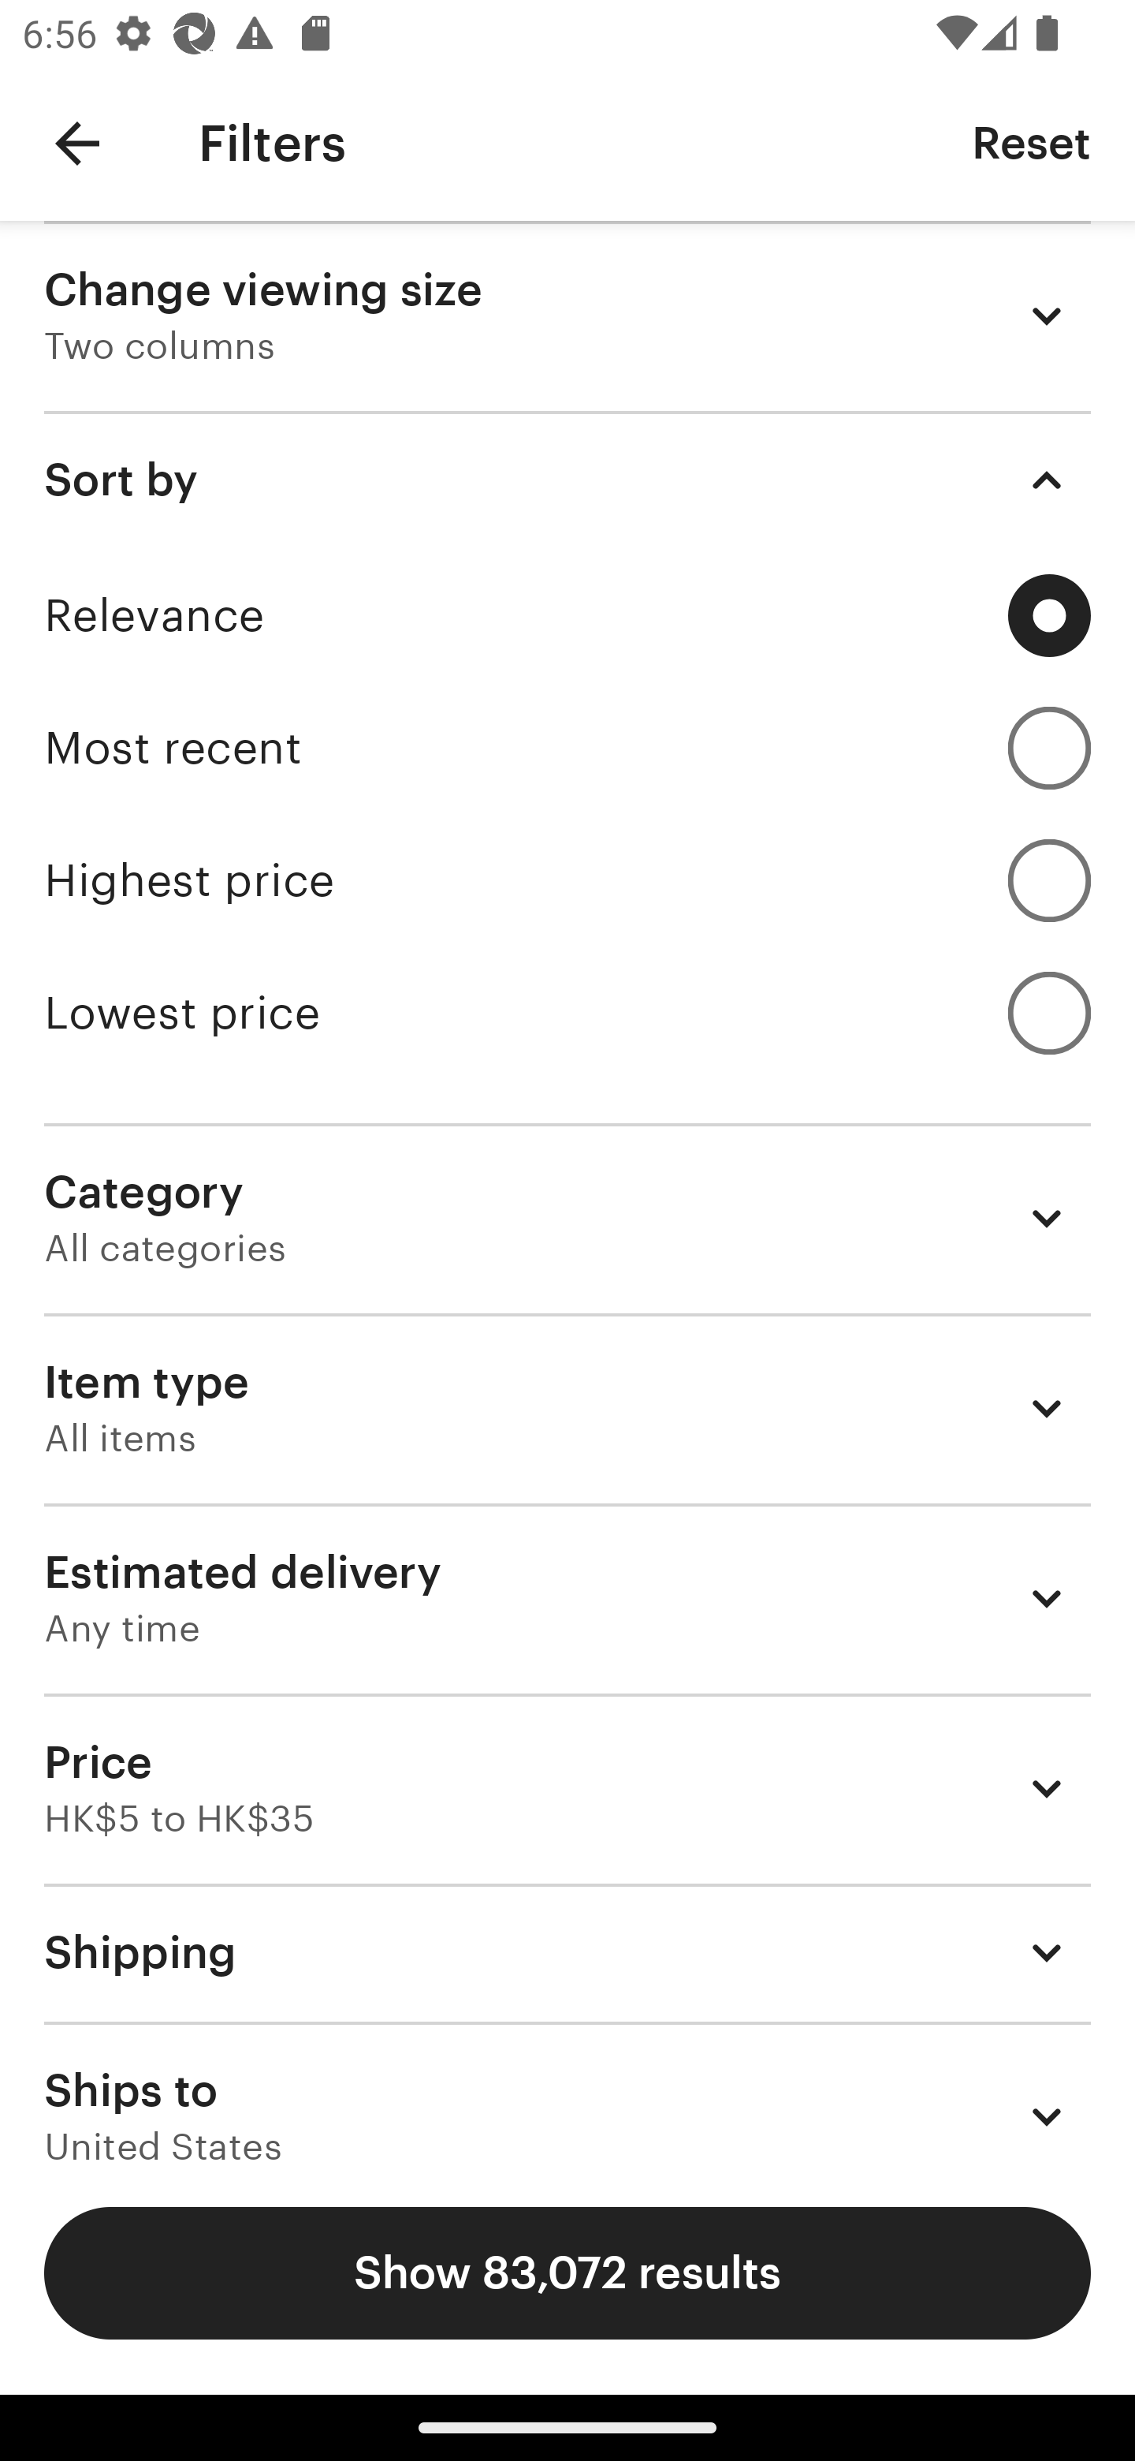  Describe the element at coordinates (567, 1013) in the screenshot. I see `Lowest price` at that location.